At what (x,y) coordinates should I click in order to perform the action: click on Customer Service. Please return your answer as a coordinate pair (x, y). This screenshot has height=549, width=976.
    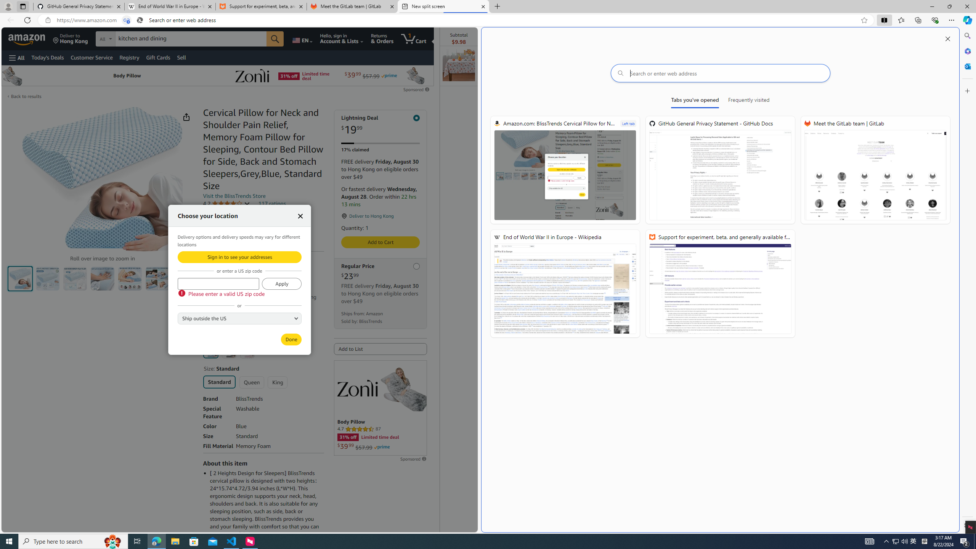
    Looking at the image, I should click on (91, 57).